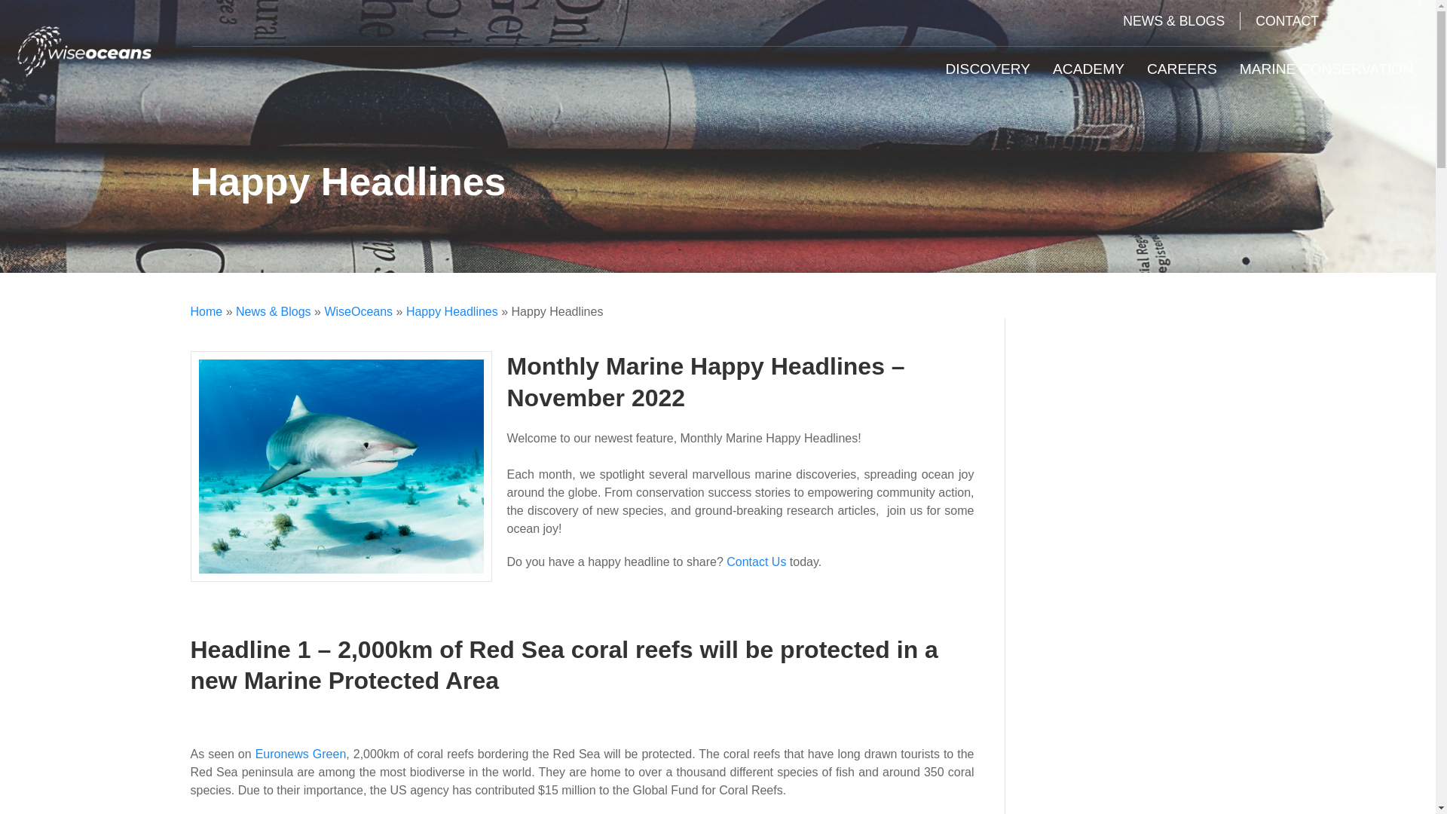 The image size is (1447, 814). I want to click on Happy Headlines, so click(452, 312).